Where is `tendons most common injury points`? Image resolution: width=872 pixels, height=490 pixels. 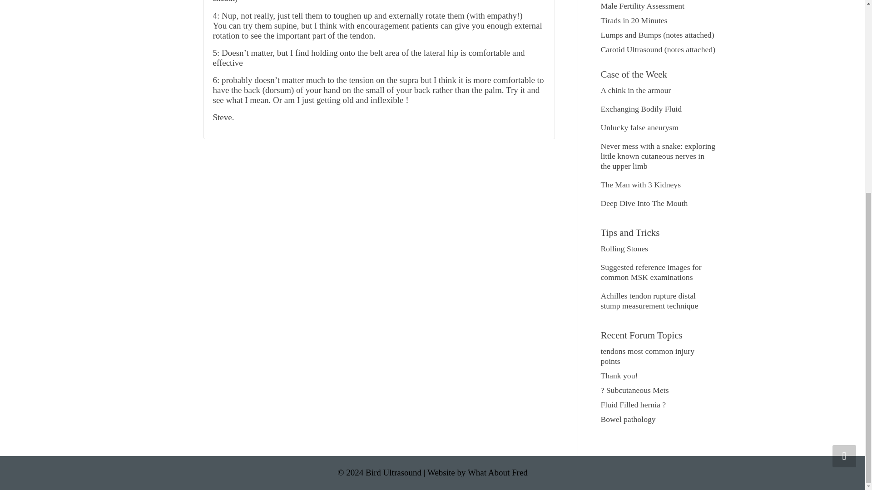
tendons most common injury points is located at coordinates (647, 356).